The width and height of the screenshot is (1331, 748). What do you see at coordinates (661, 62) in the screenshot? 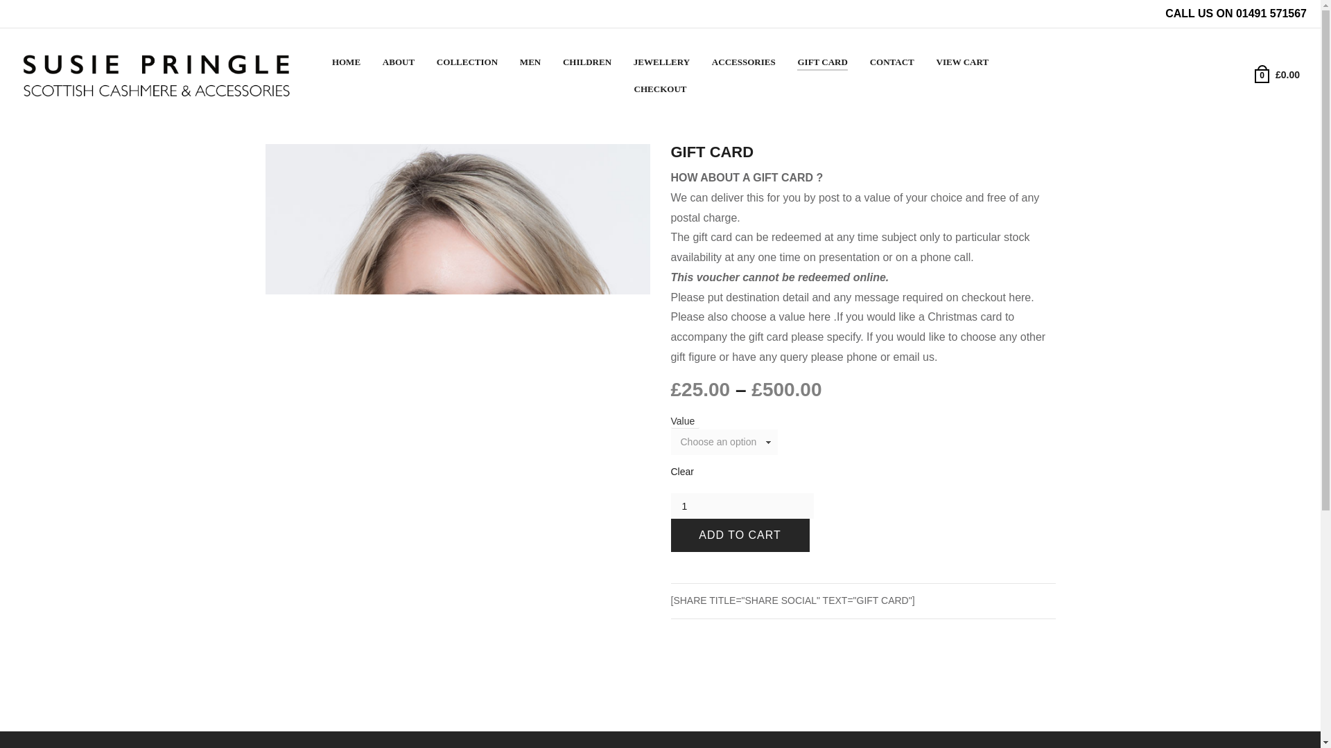
I see `JEWELLERY` at bounding box center [661, 62].